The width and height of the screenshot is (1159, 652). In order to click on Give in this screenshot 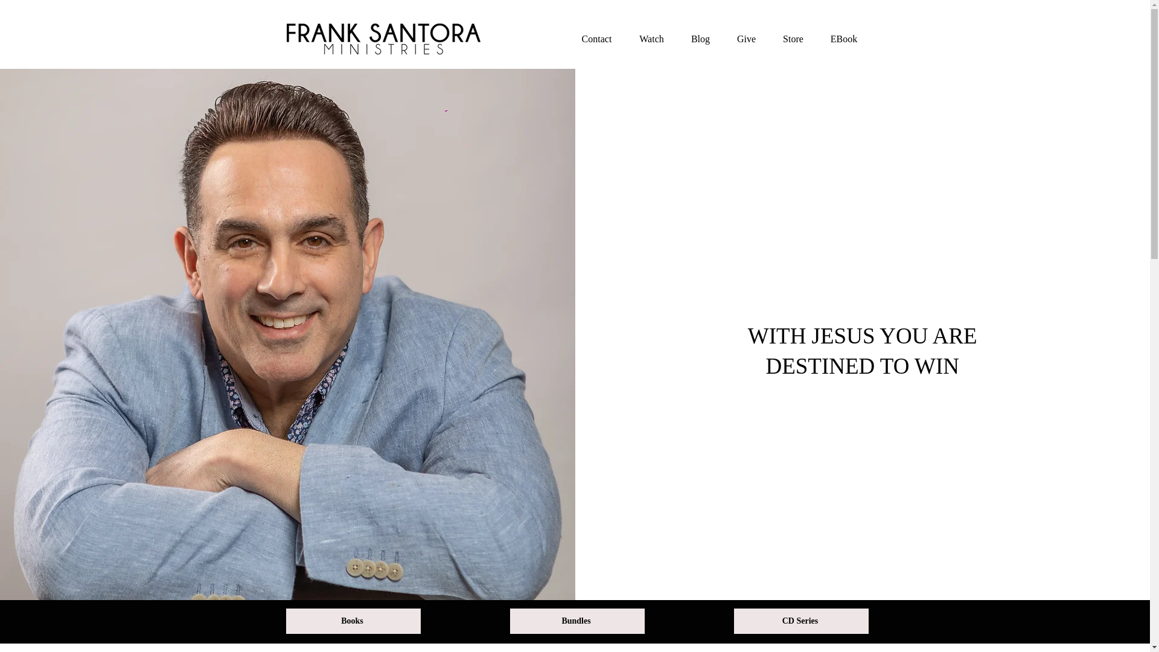, I will do `click(746, 39)`.